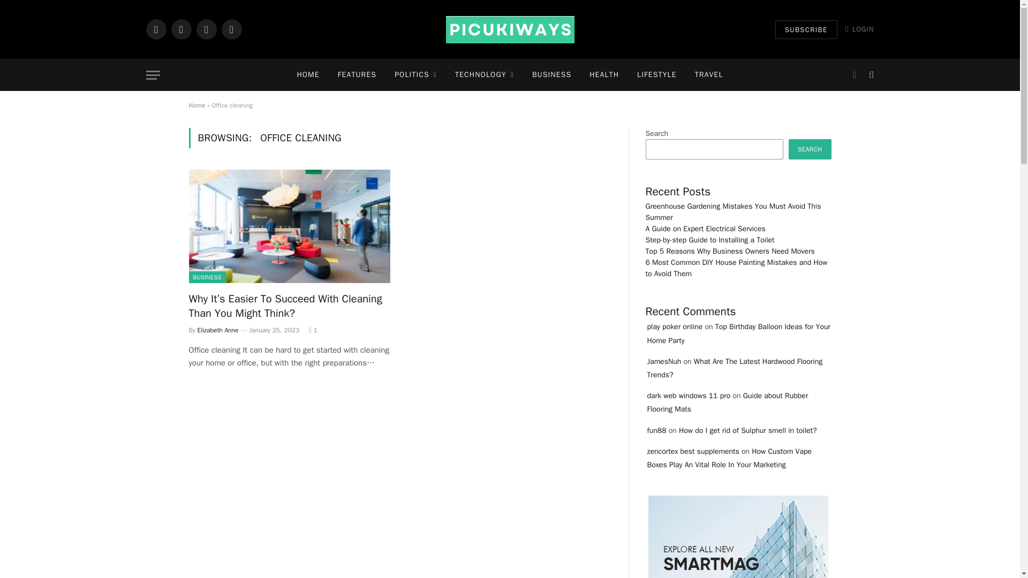 The image size is (1028, 578). I want to click on Picuki Ways, so click(509, 29).